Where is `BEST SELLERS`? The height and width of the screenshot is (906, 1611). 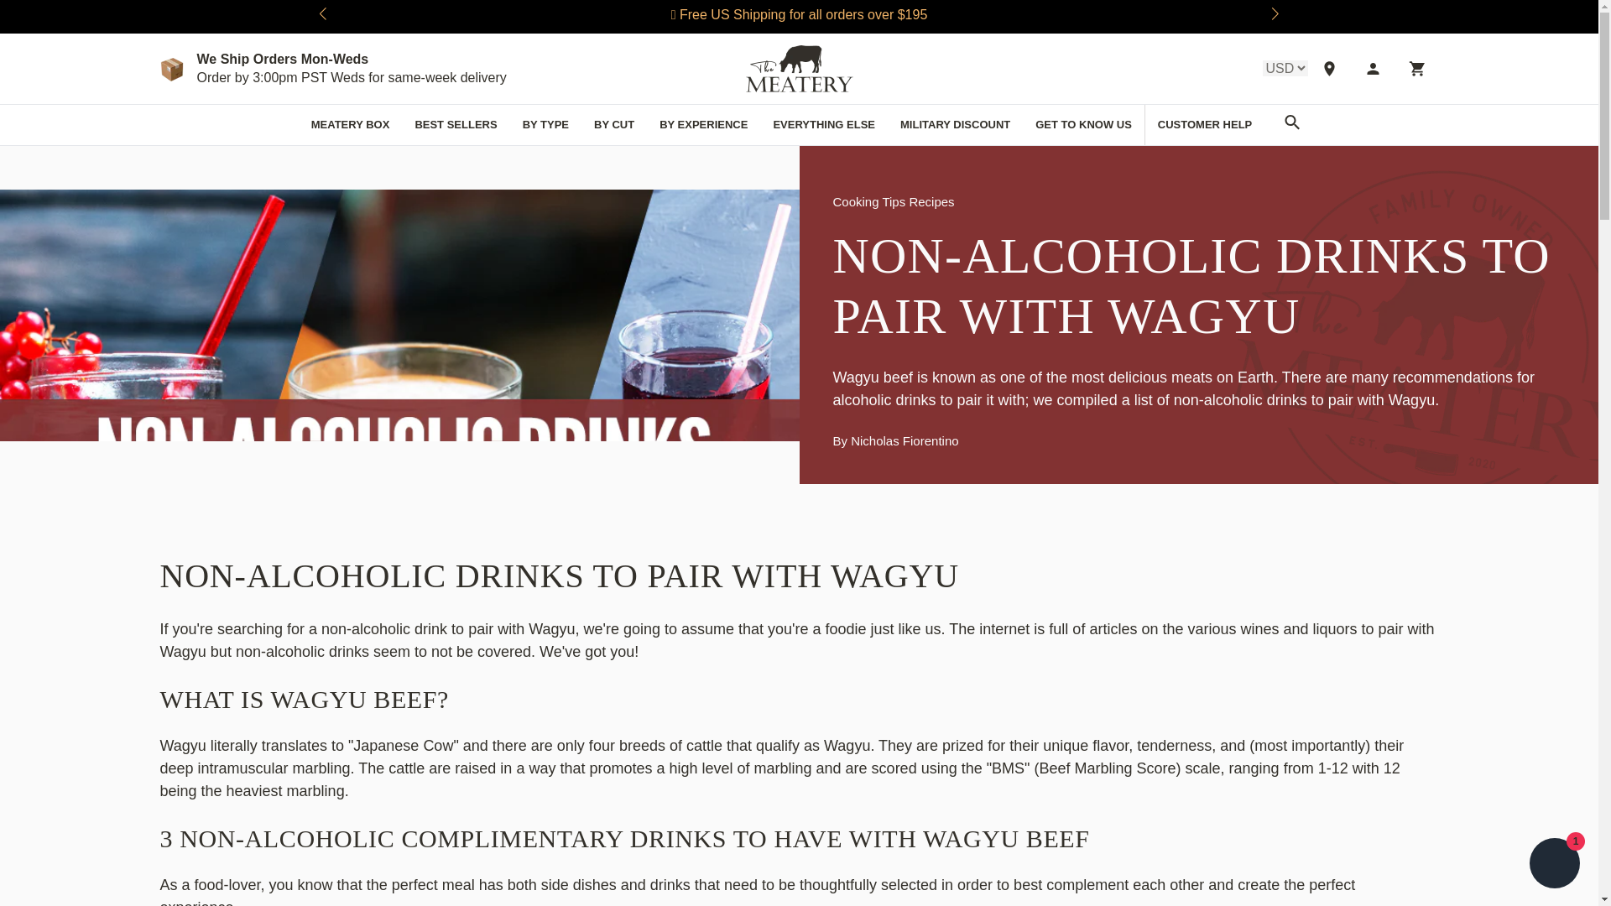 BEST SELLERS is located at coordinates (455, 124).